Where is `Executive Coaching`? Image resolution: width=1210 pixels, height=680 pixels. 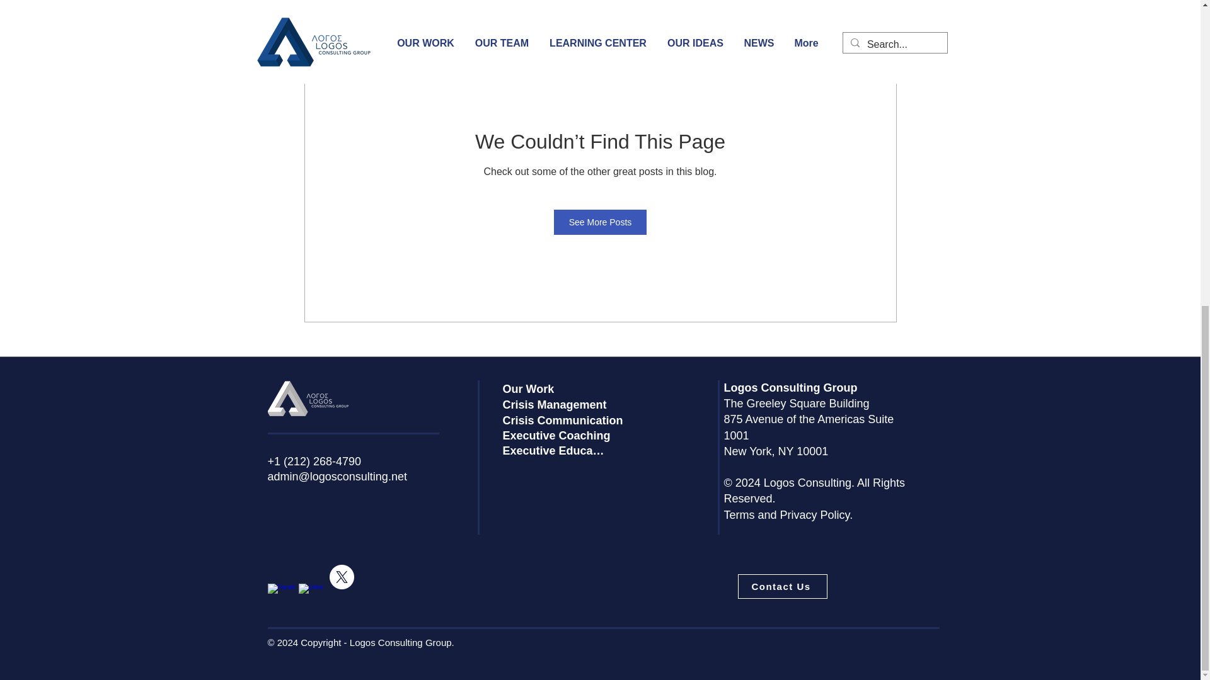
Executive Coaching is located at coordinates (560, 436).